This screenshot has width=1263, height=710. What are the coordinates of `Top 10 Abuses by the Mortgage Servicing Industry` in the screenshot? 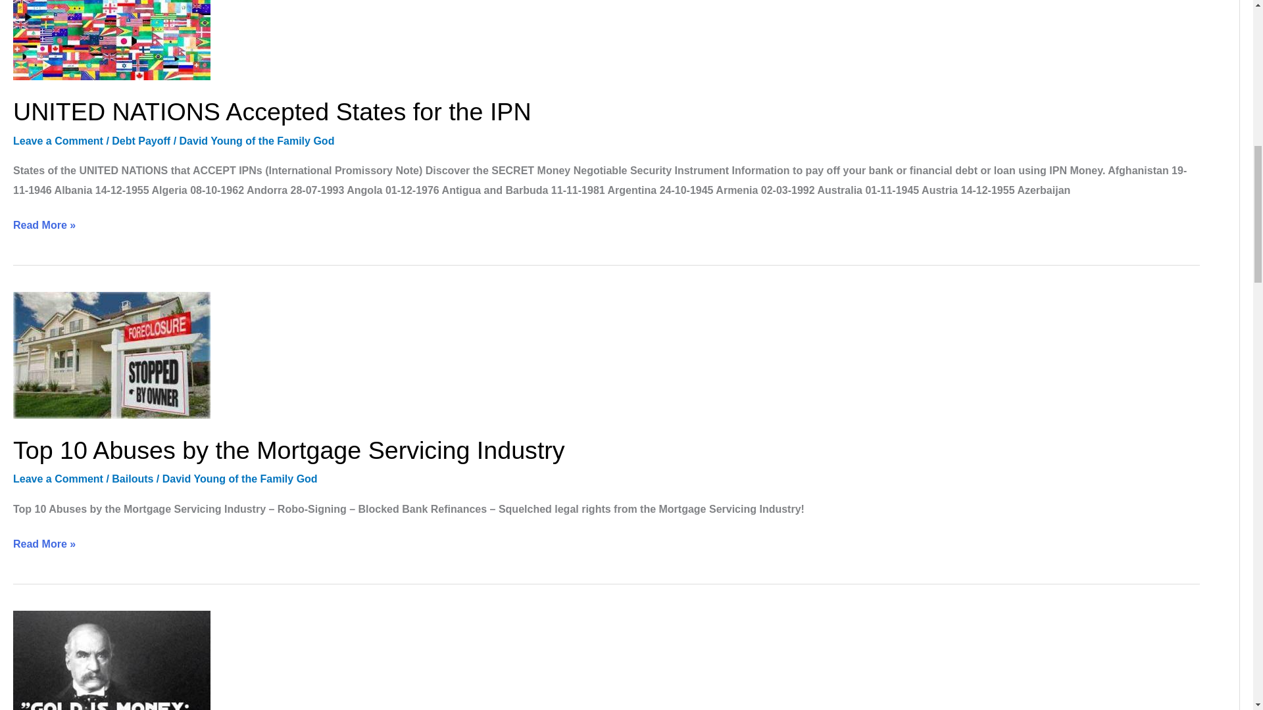 It's located at (288, 450).